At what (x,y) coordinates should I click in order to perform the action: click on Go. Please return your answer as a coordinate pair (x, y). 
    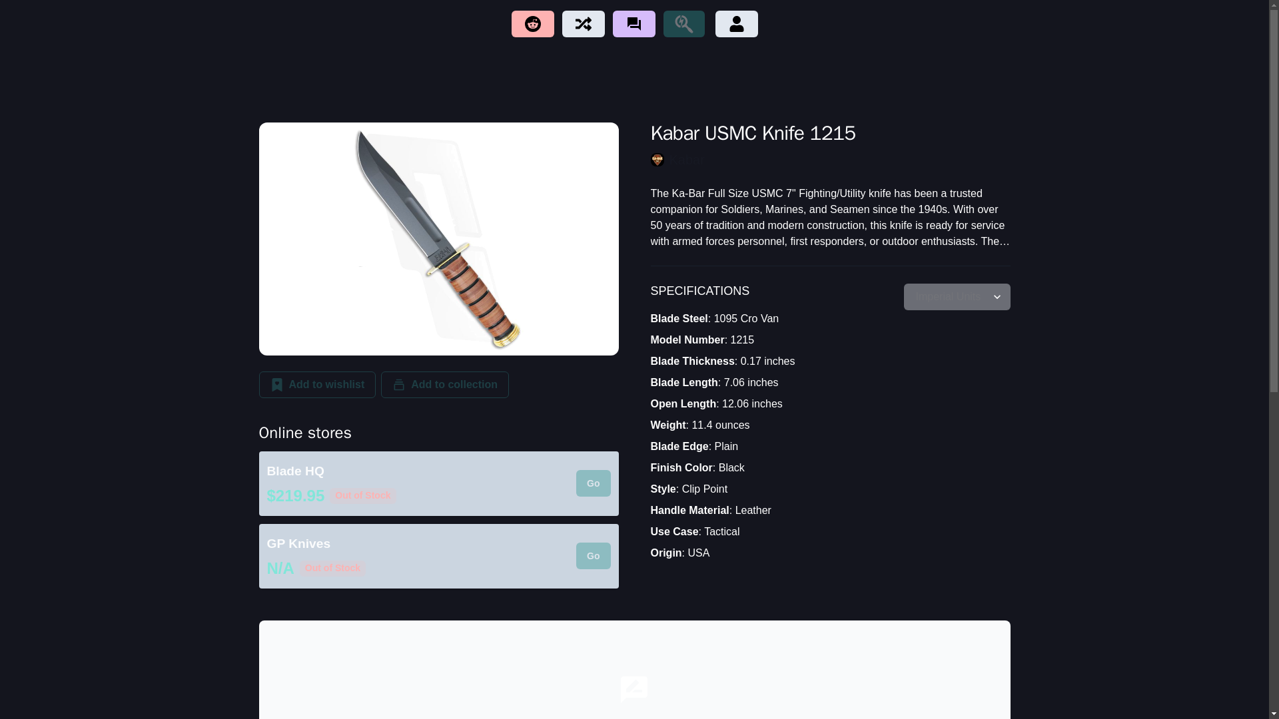
    Looking at the image, I should click on (593, 483).